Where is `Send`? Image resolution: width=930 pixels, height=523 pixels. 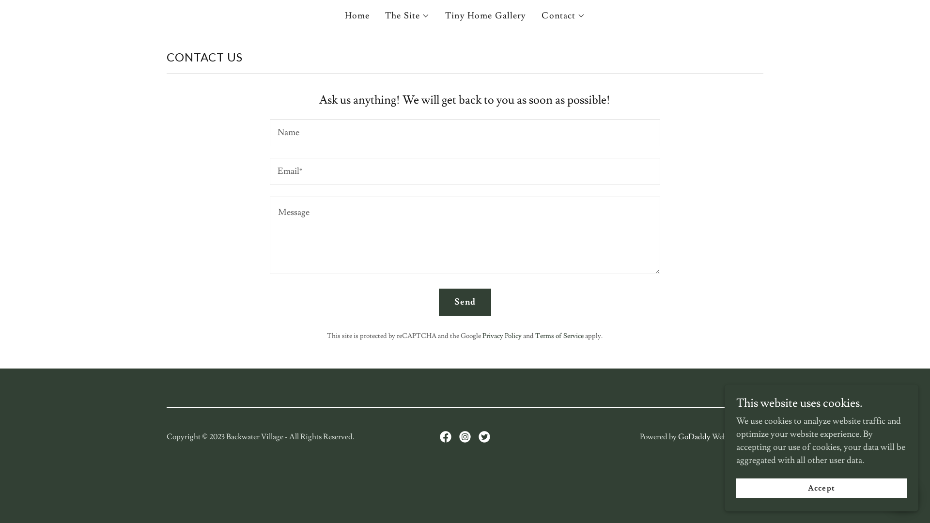 Send is located at coordinates (465, 302).